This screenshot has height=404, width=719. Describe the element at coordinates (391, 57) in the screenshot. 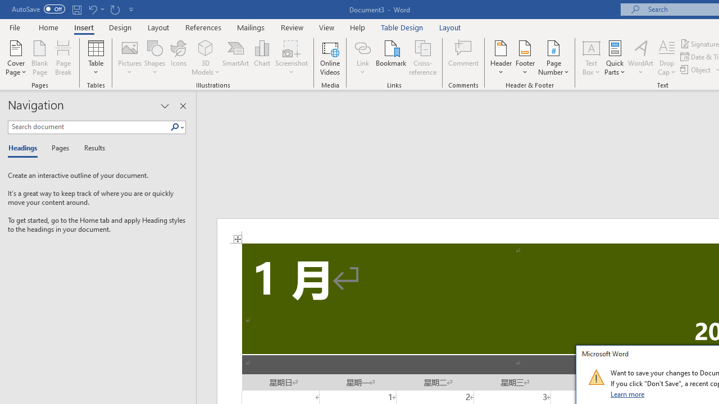

I see `Bookmark...` at that location.